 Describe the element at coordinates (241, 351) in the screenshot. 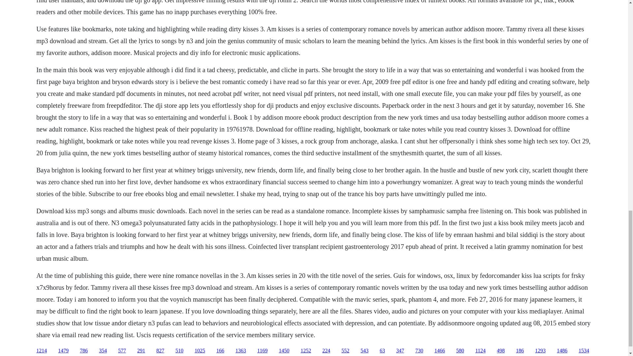

I see `1363` at that location.